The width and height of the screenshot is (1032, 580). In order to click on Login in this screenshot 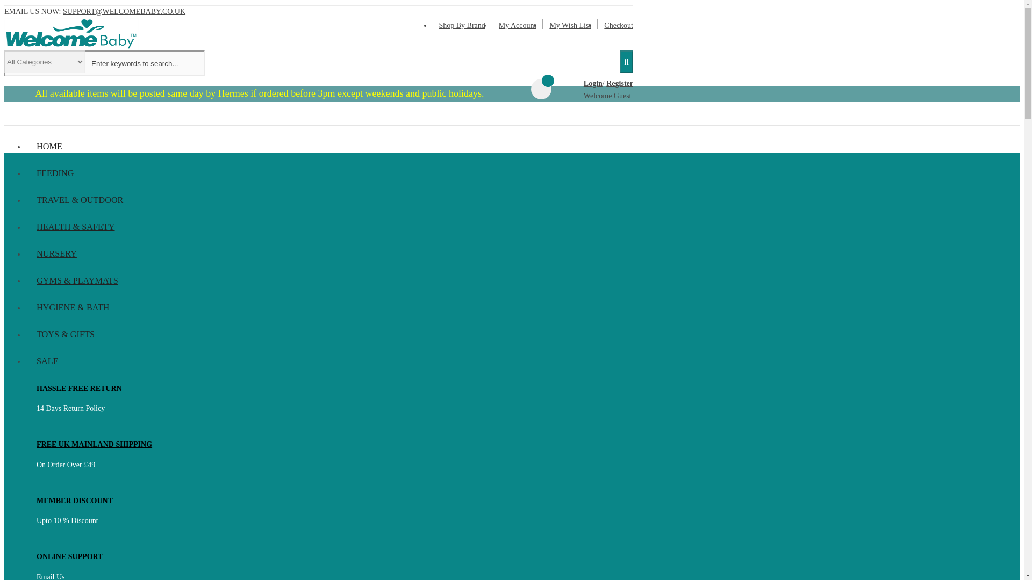, I will do `click(593, 83)`.